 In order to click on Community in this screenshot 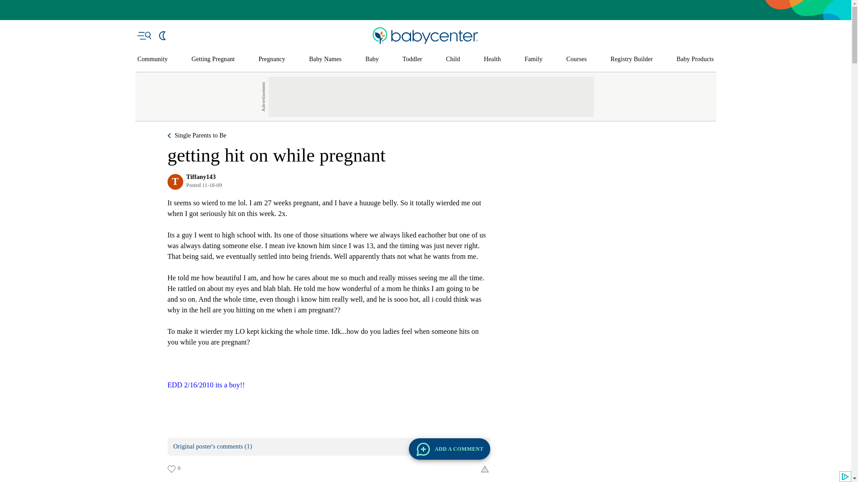, I will do `click(153, 59)`.